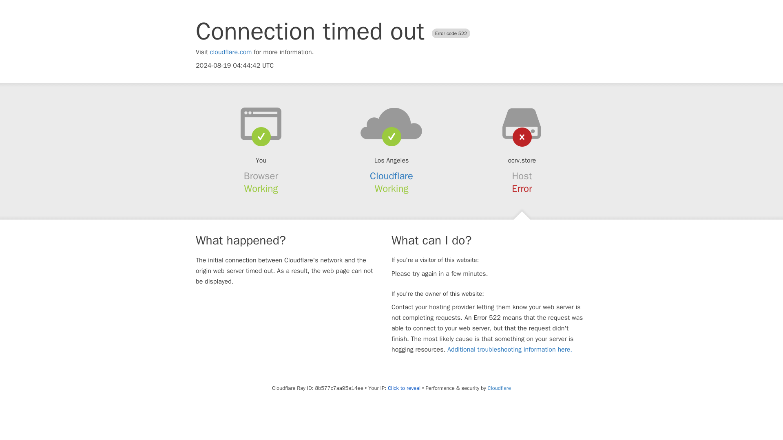 Image resolution: width=783 pixels, height=440 pixels. Describe the element at coordinates (231, 52) in the screenshot. I see `cloudflare.com` at that location.